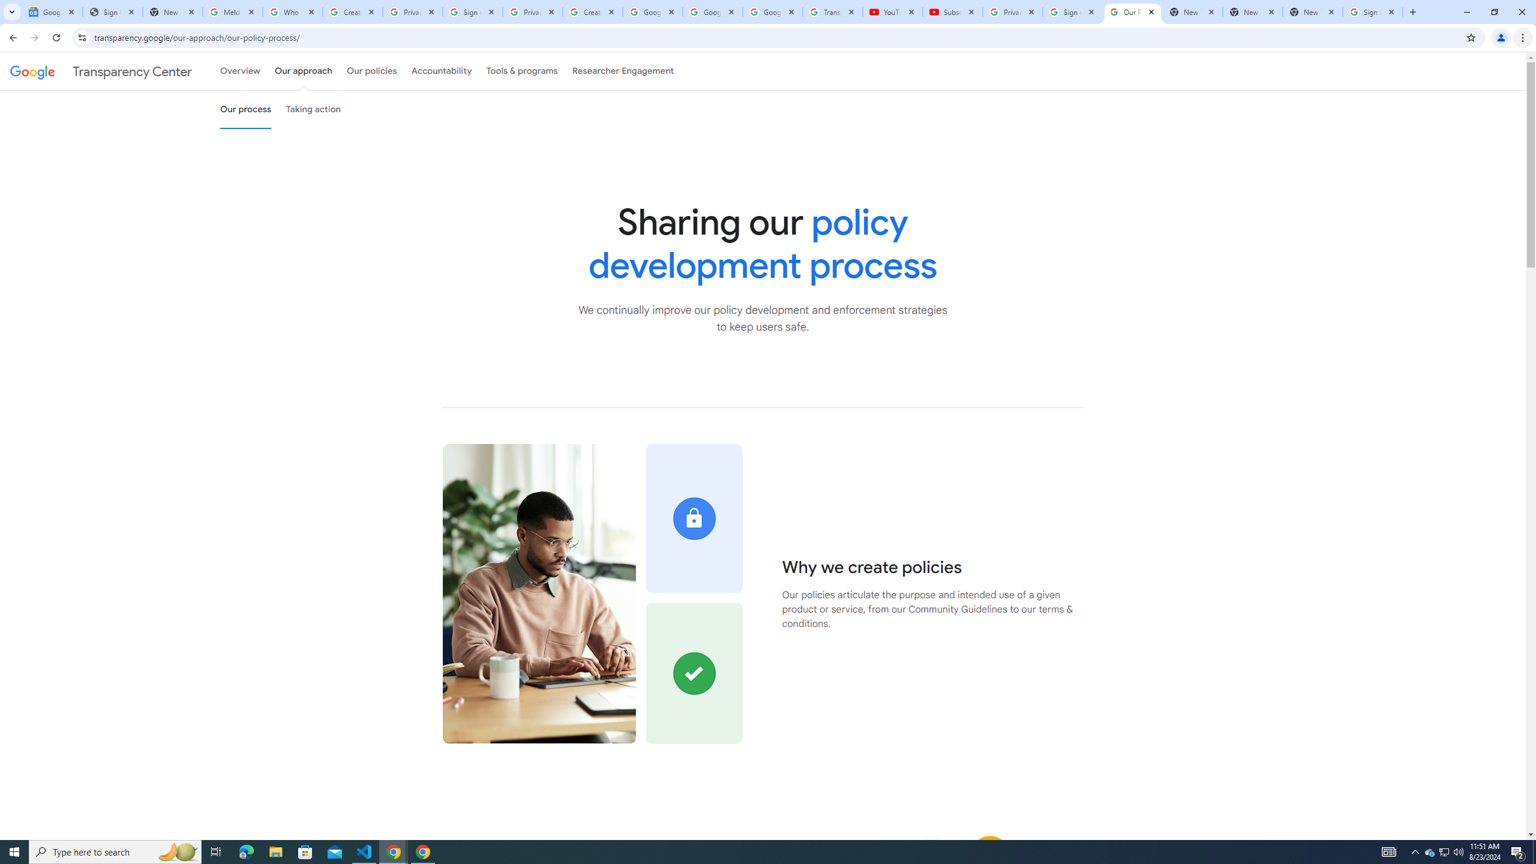  Describe the element at coordinates (101, 71) in the screenshot. I see `Transparency Center` at that location.